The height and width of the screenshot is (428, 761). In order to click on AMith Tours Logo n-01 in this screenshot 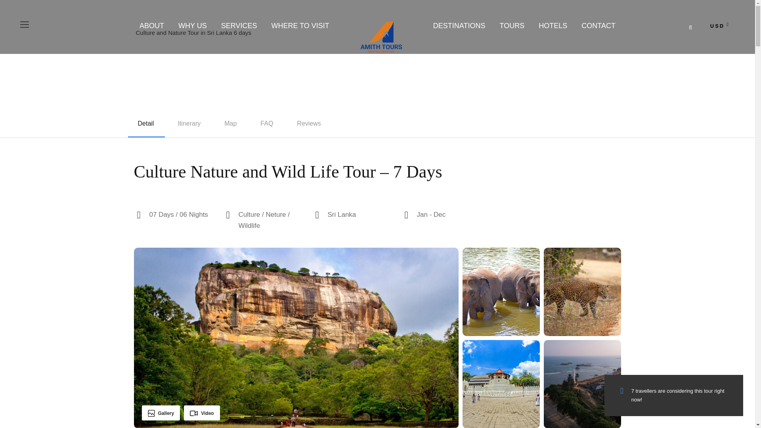, I will do `click(381, 36)`.